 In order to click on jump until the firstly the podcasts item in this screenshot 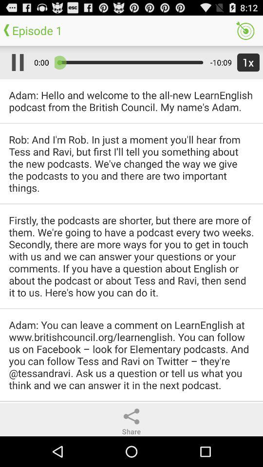, I will do `click(131, 256)`.